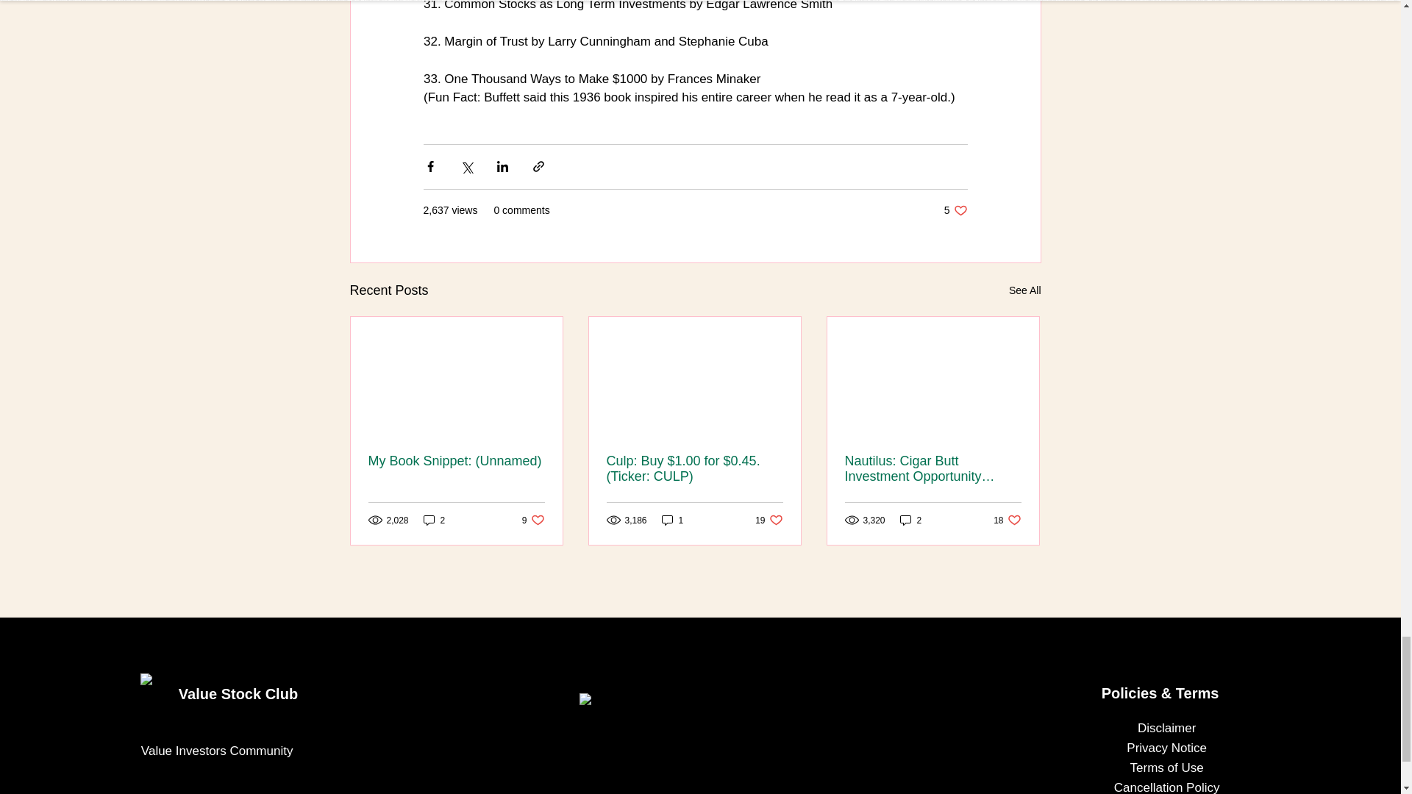 This screenshot has height=794, width=1412. What do you see at coordinates (1166, 728) in the screenshot?
I see `Cancellation Policy` at bounding box center [1166, 728].